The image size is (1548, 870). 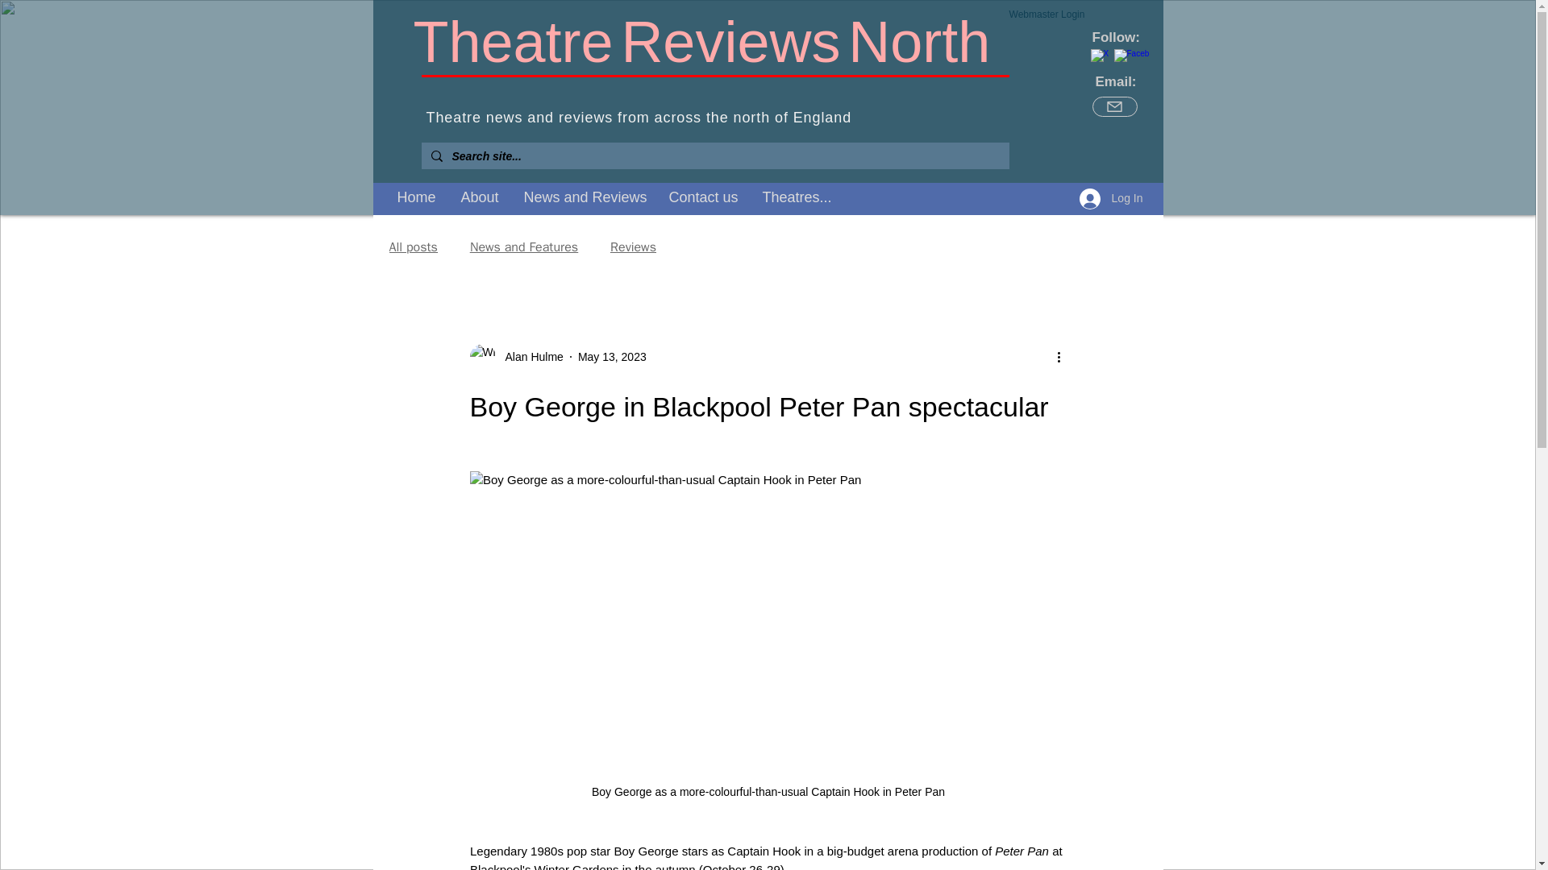 I want to click on Home, so click(x=417, y=197).